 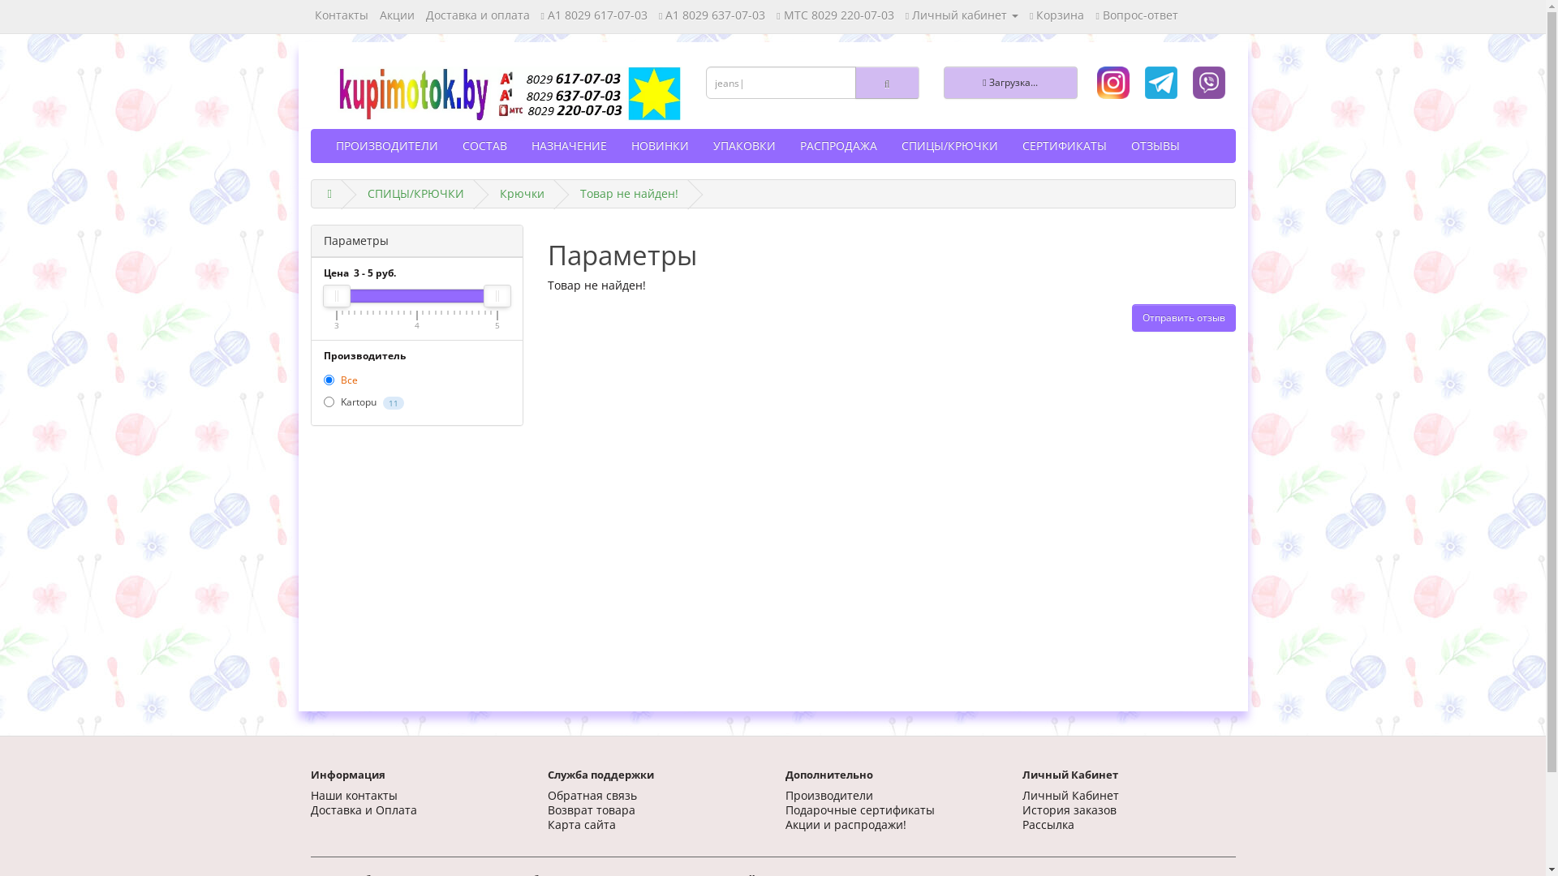 What do you see at coordinates (712, 15) in the screenshot?
I see `A1 8029 637-07-03` at bounding box center [712, 15].